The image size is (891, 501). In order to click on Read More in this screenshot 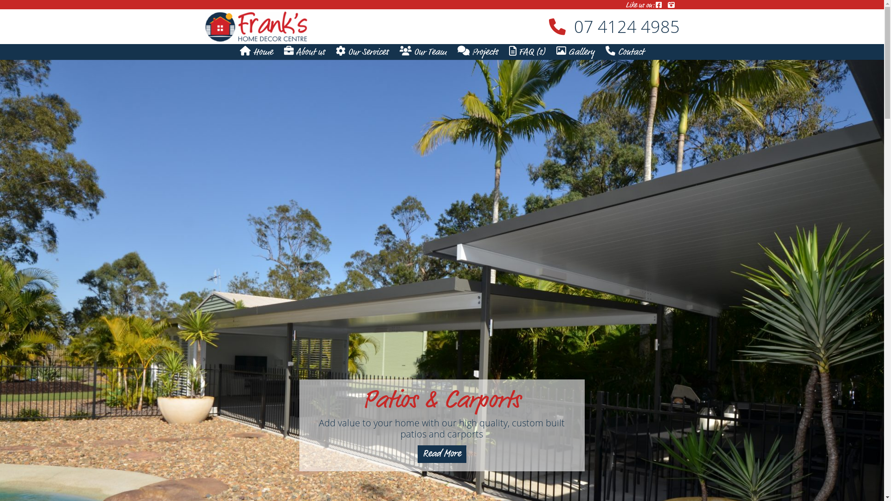, I will do `click(442, 454)`.